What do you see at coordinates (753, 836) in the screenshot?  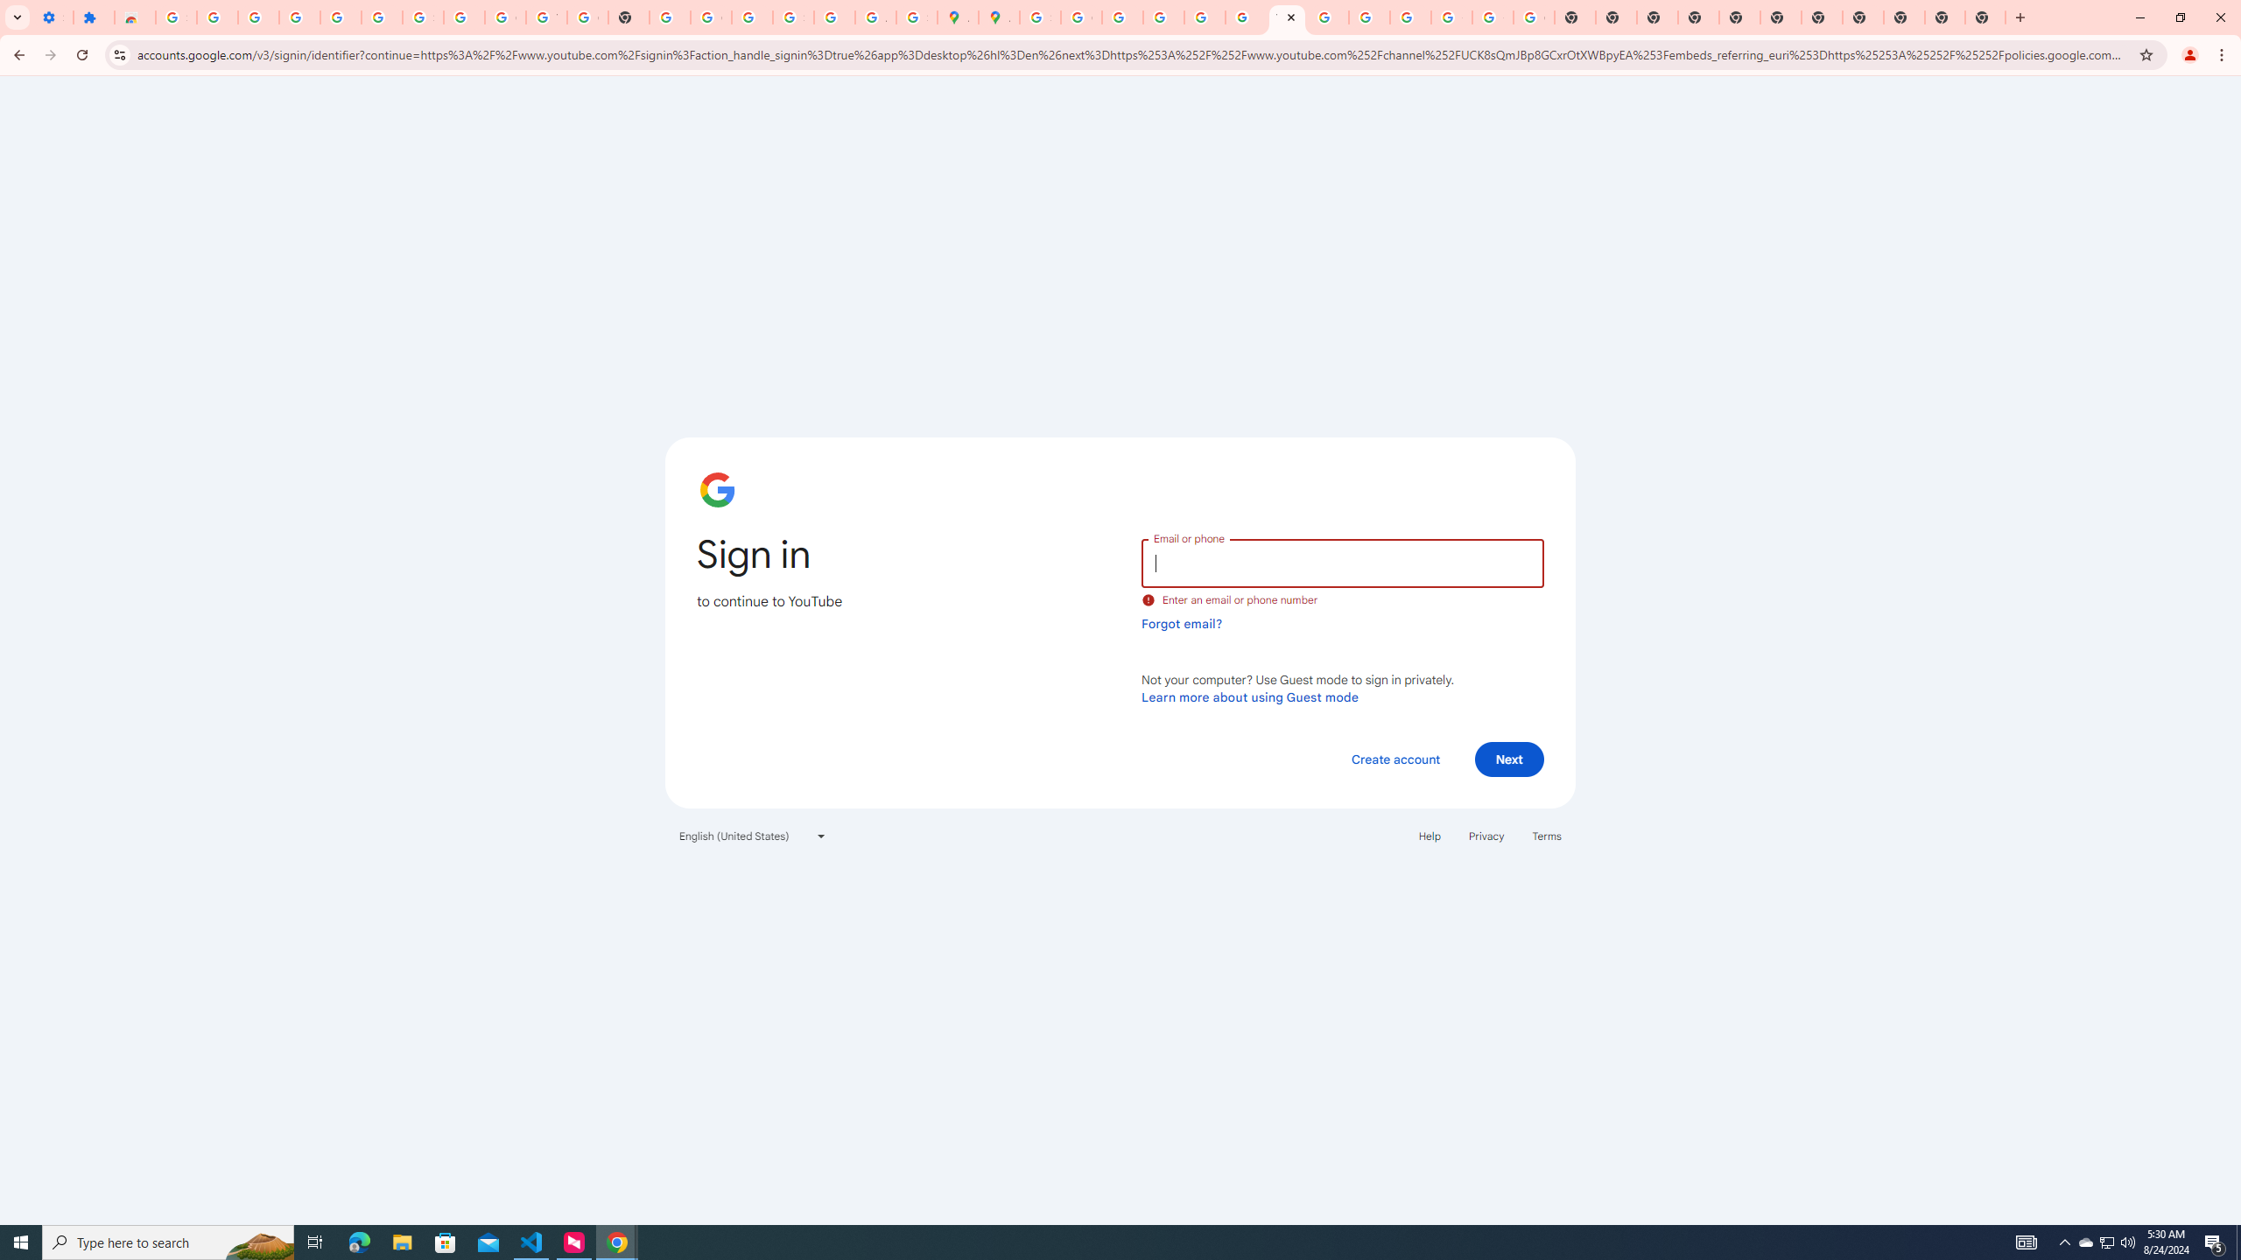 I see `English (United States)` at bounding box center [753, 836].